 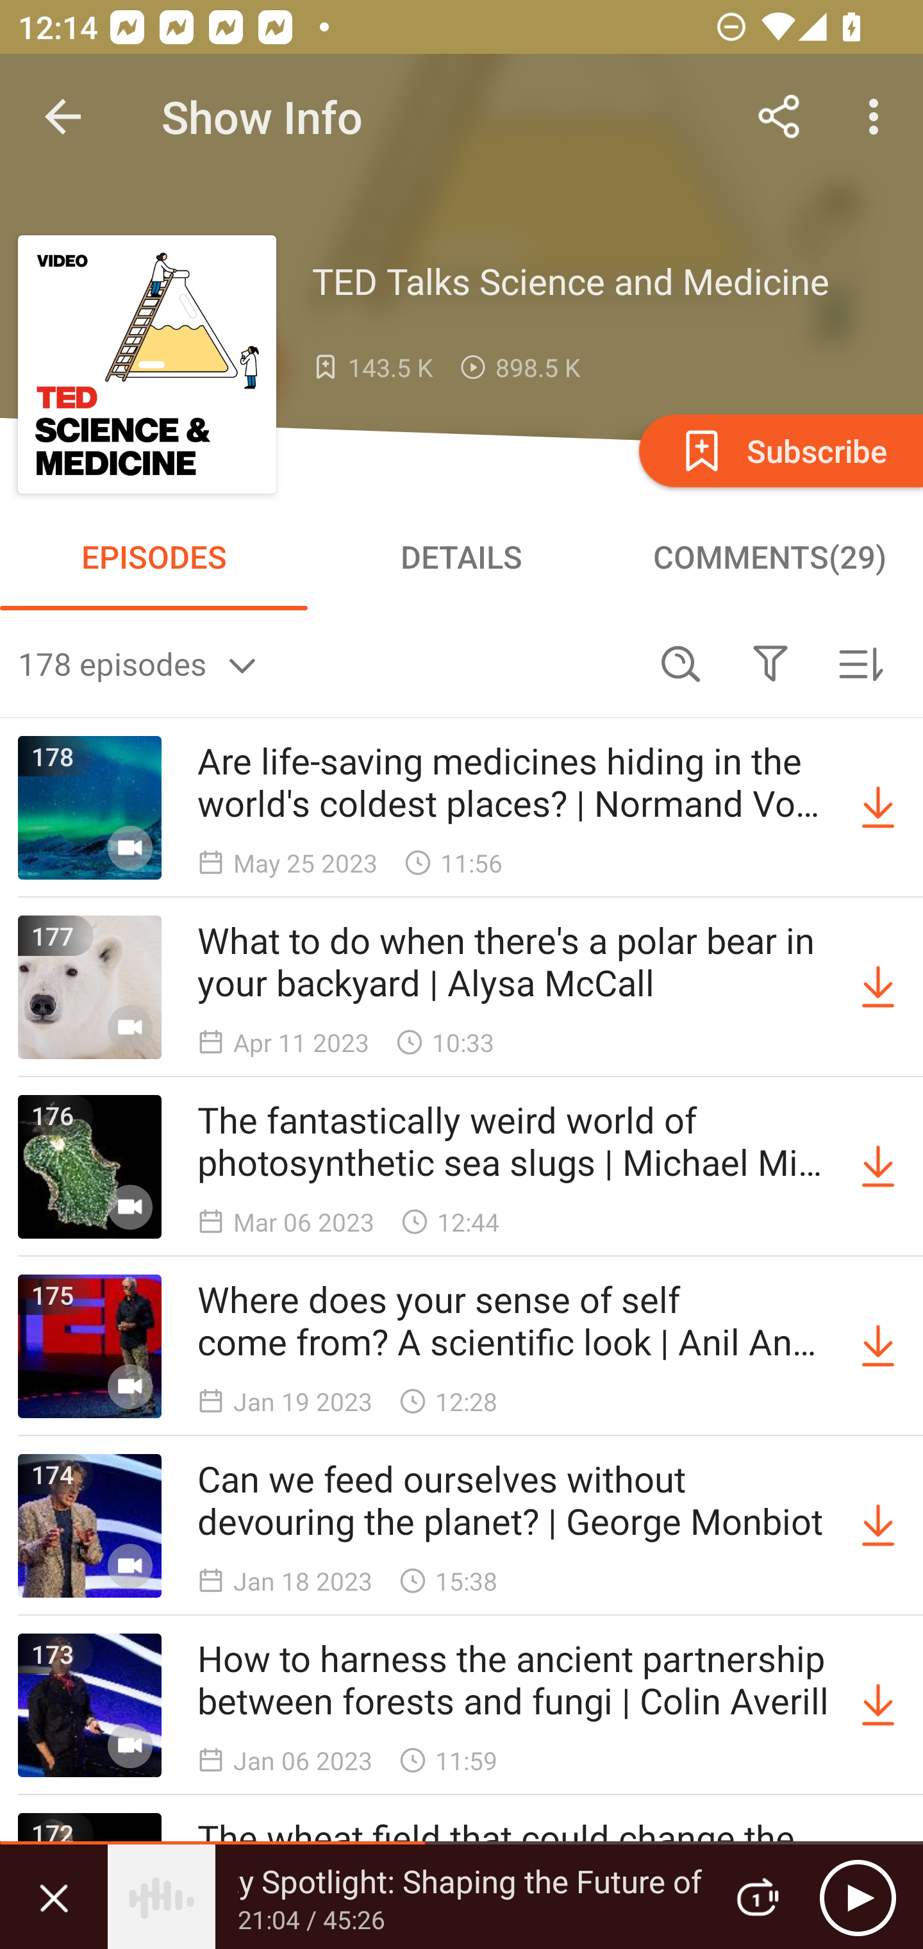 I want to click on , so click(x=770, y=663).